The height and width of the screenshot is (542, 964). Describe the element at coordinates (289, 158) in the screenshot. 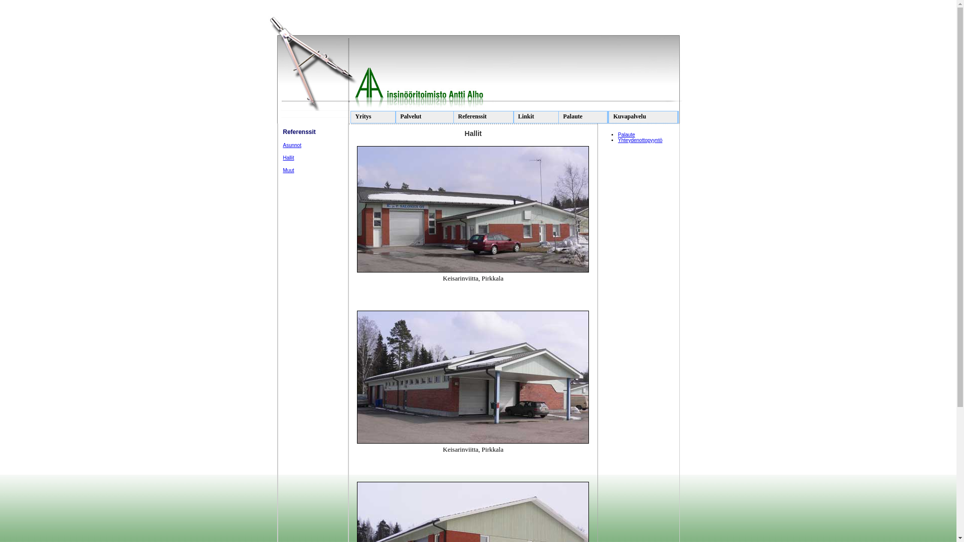

I see `Hallit` at that location.